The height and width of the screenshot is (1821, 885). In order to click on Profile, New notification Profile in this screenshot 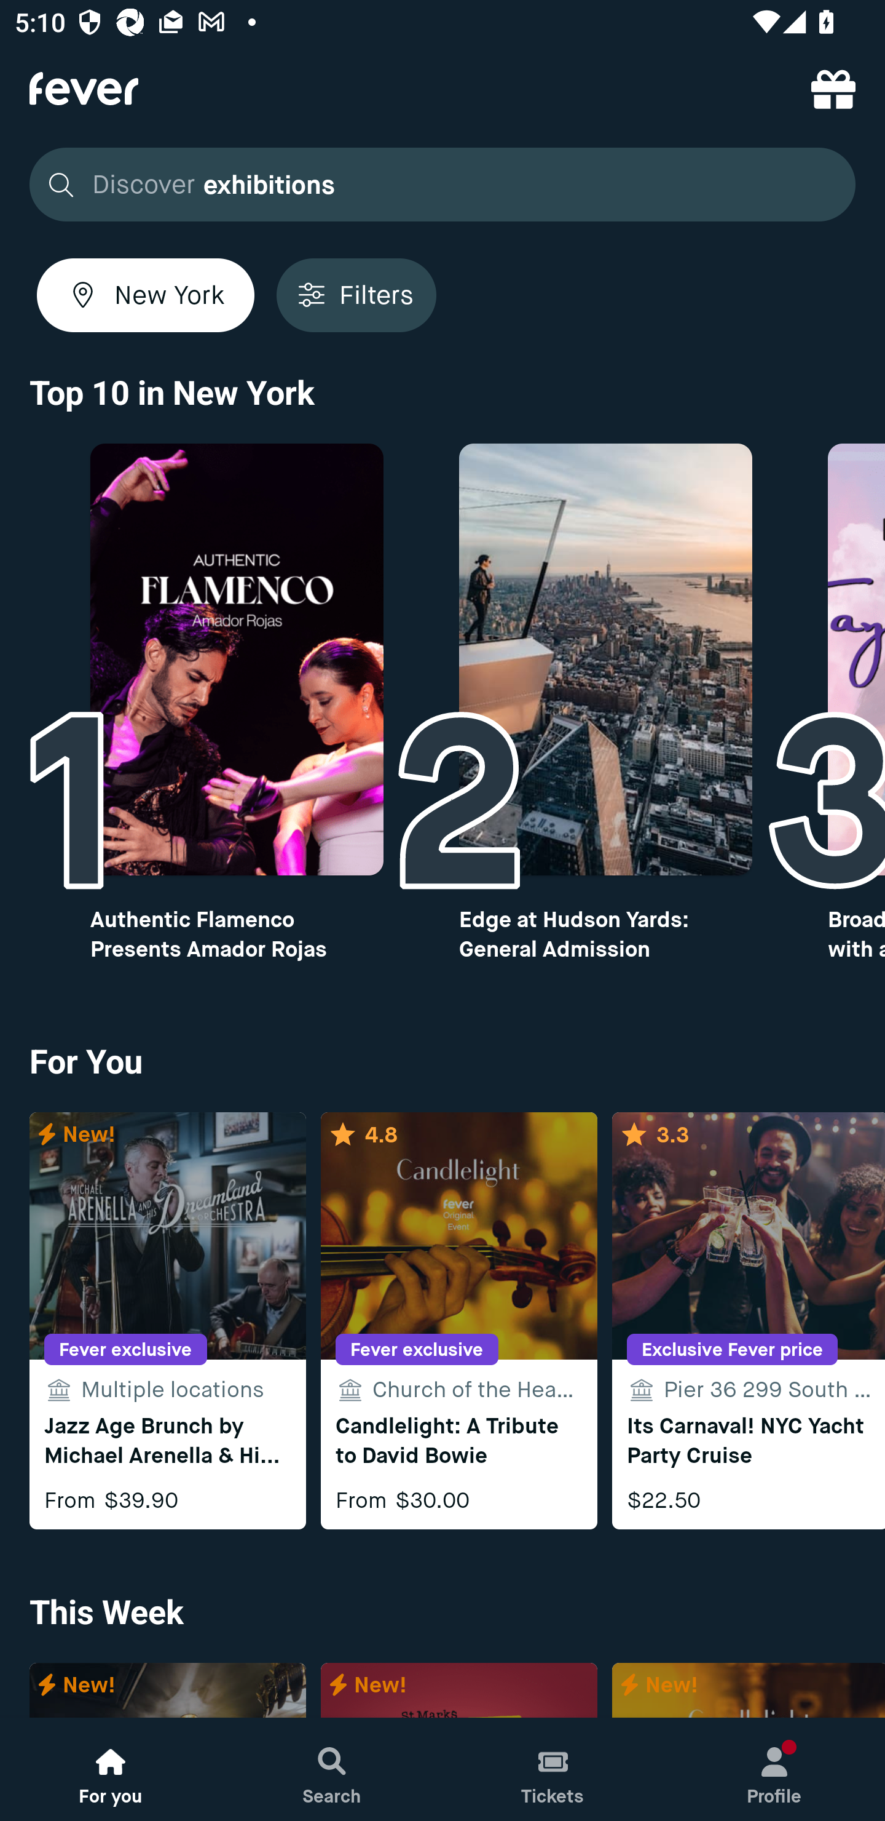, I will do `click(774, 1769)`.